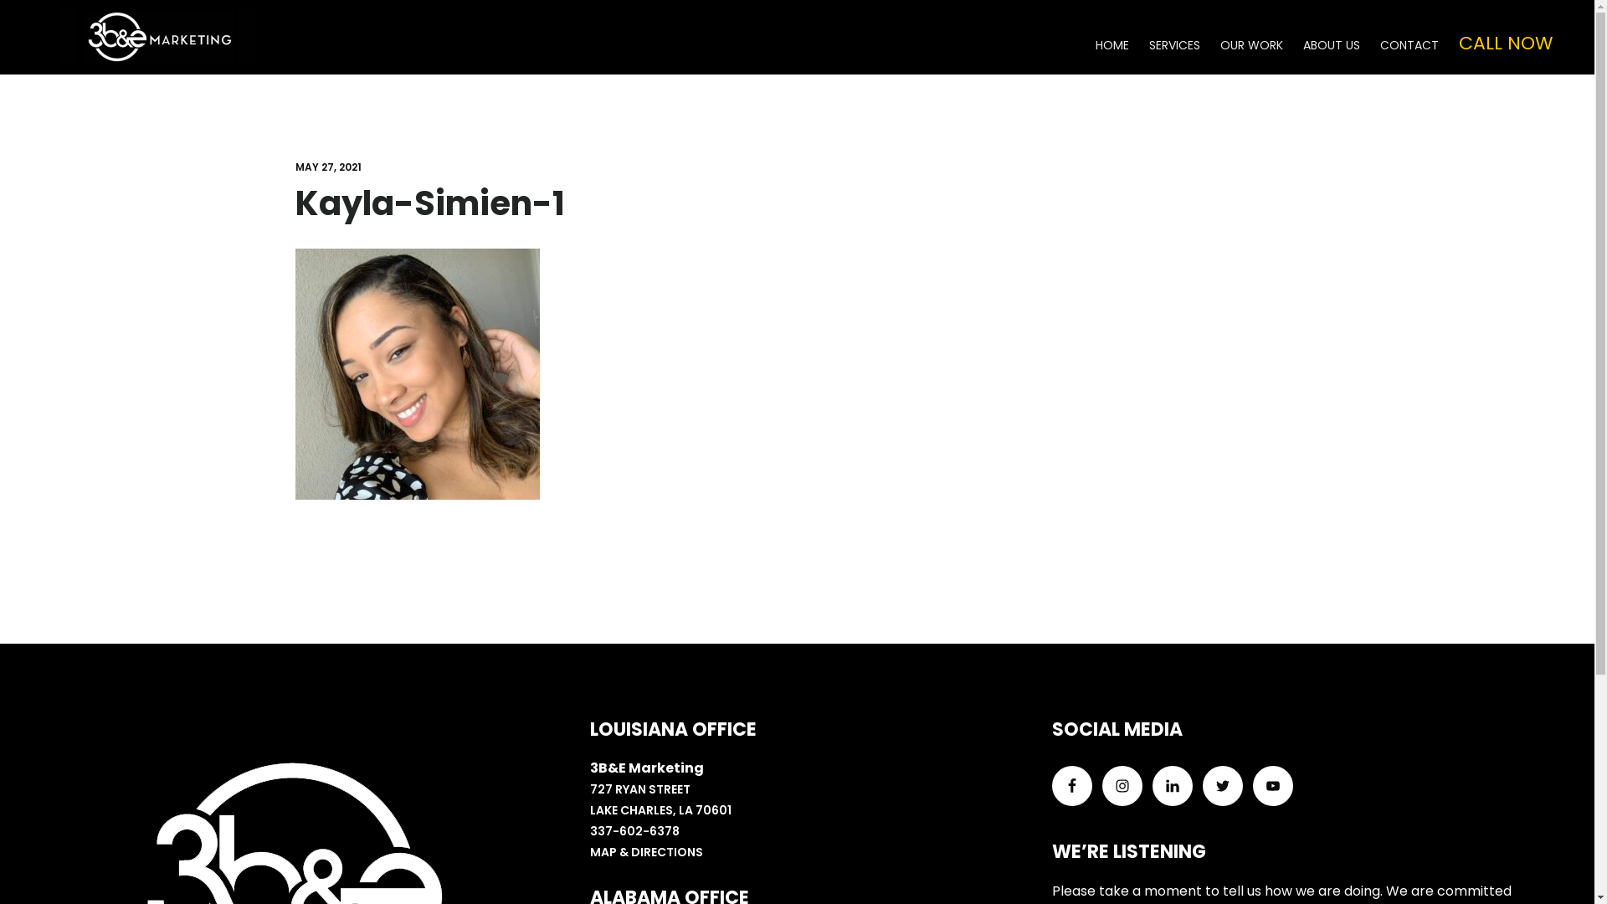 The height and width of the screenshot is (904, 1607). I want to click on SERVICES, so click(1175, 45).